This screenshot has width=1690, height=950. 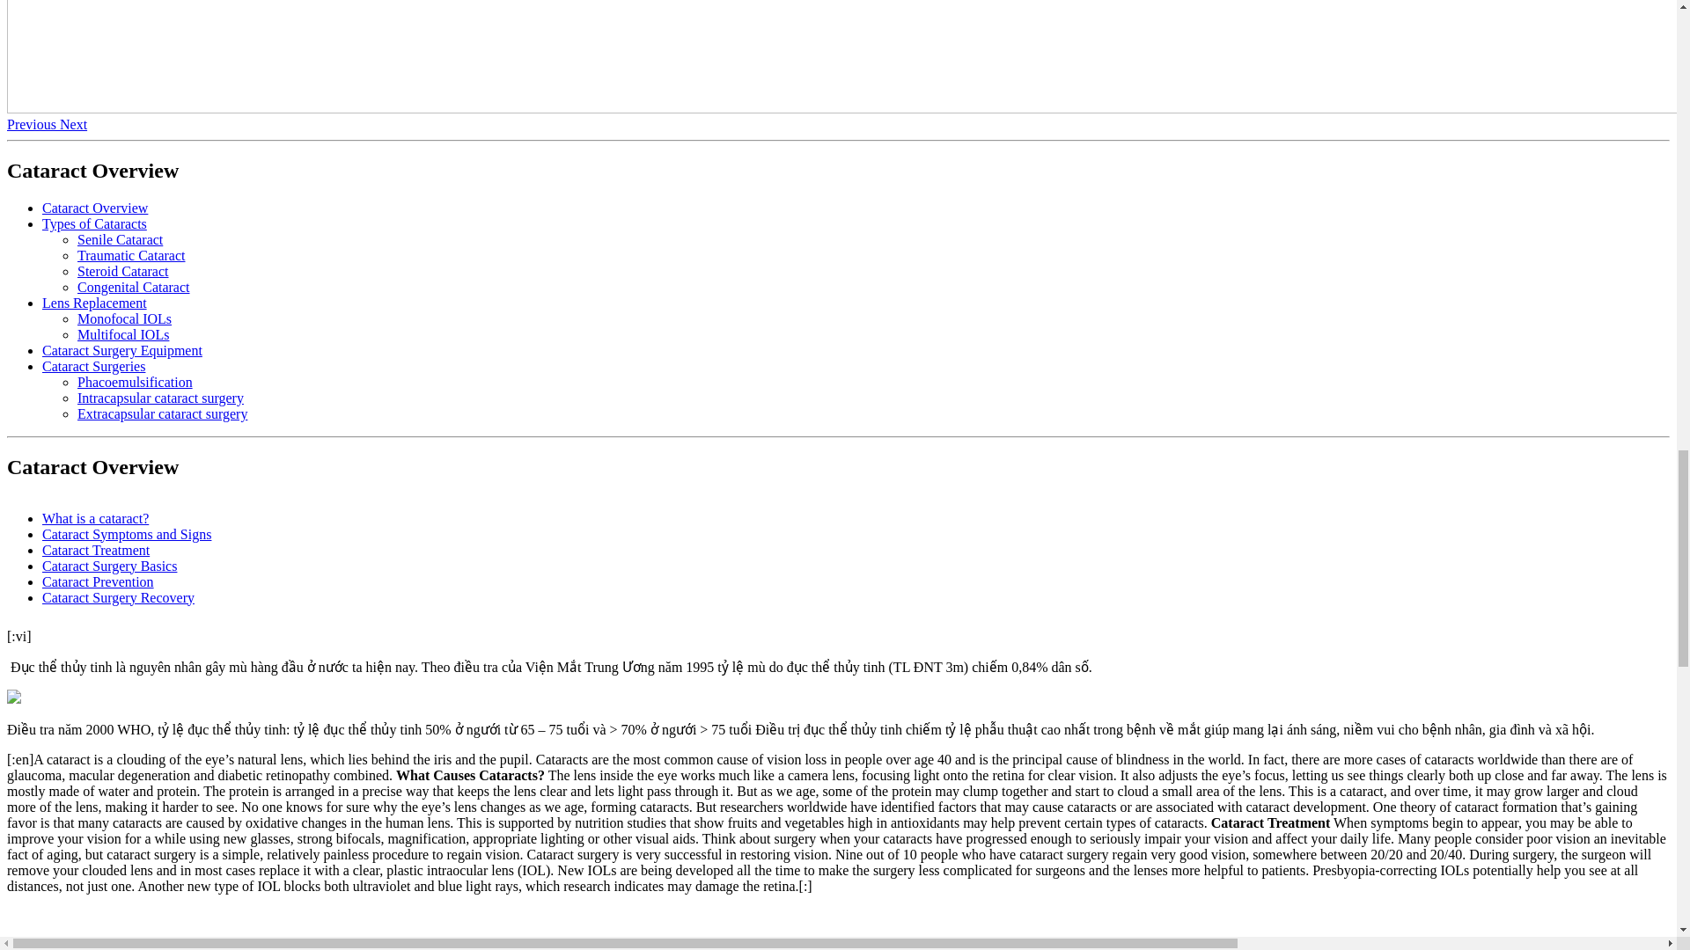 I want to click on Previous, so click(x=33, y=124).